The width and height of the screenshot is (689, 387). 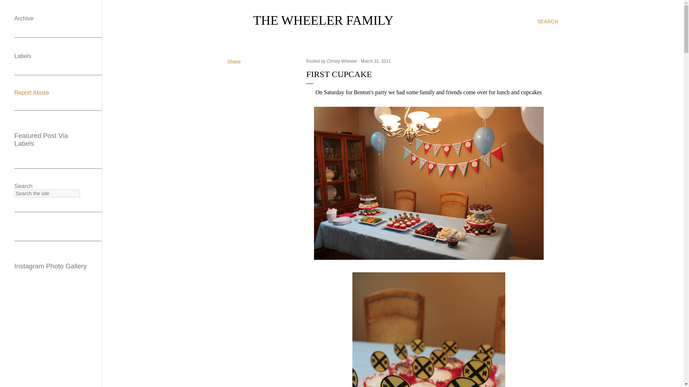 I want to click on SEARCH, so click(x=548, y=21).